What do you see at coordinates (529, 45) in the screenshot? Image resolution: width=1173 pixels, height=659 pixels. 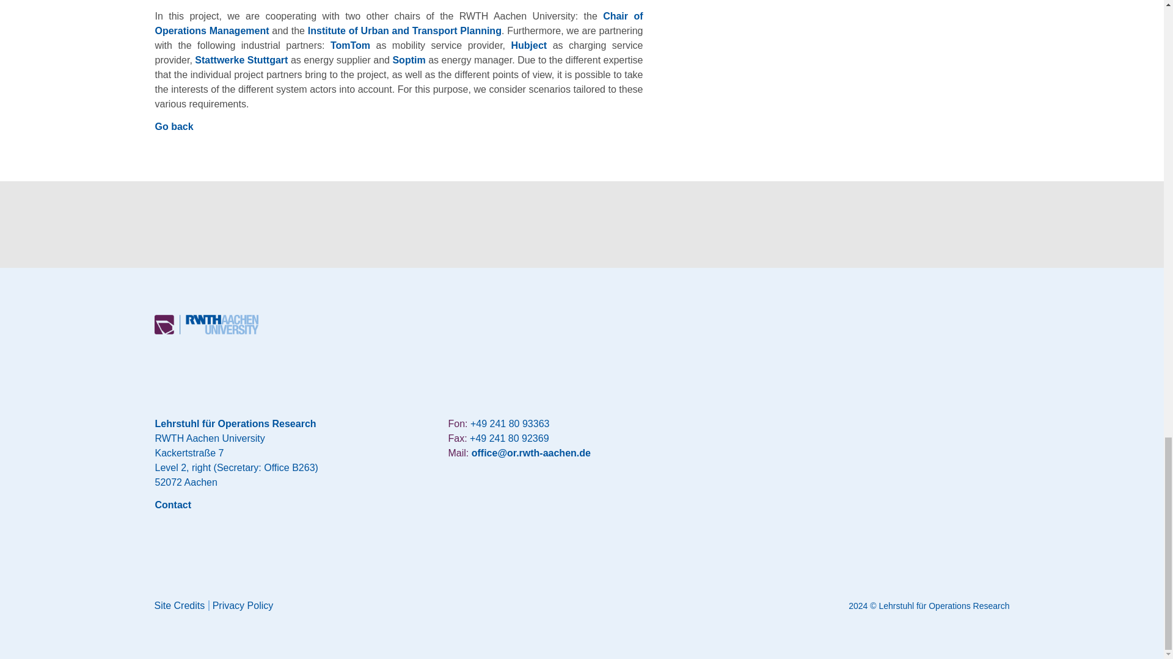 I see `Hubject` at bounding box center [529, 45].